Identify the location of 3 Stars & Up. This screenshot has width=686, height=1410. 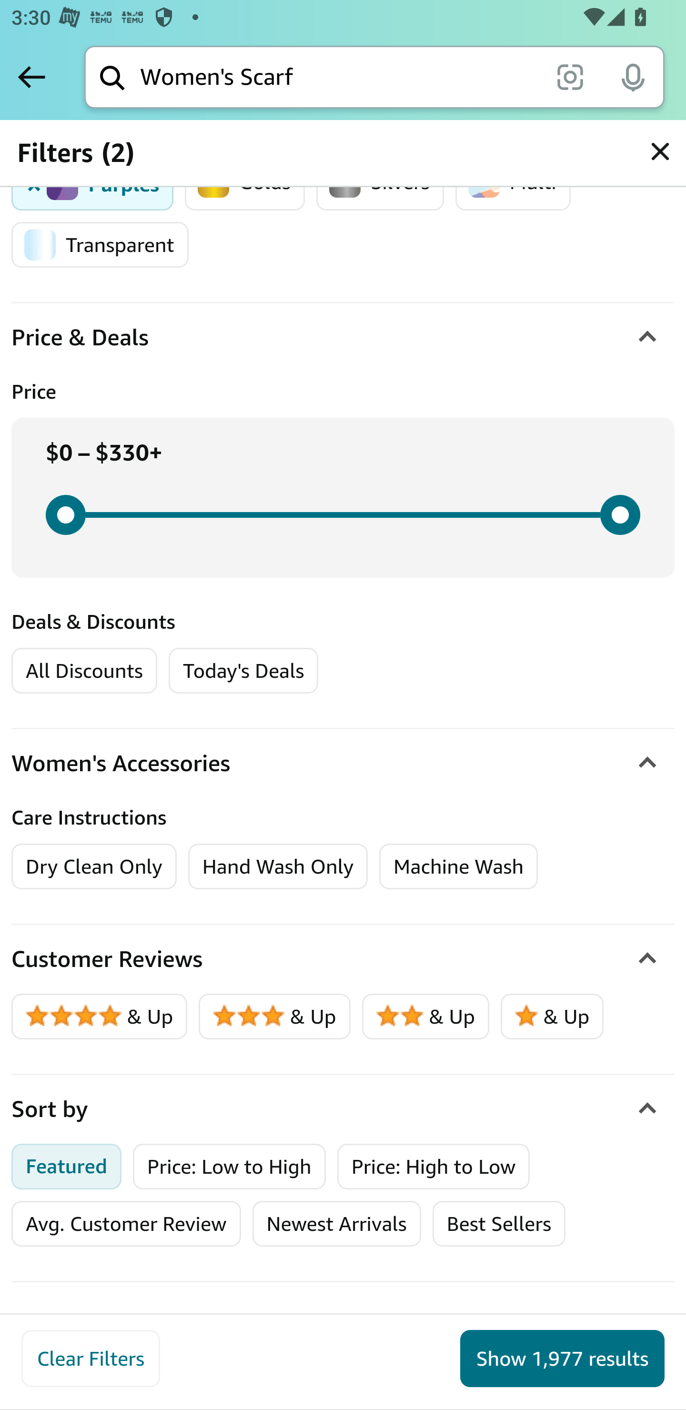
(275, 1017).